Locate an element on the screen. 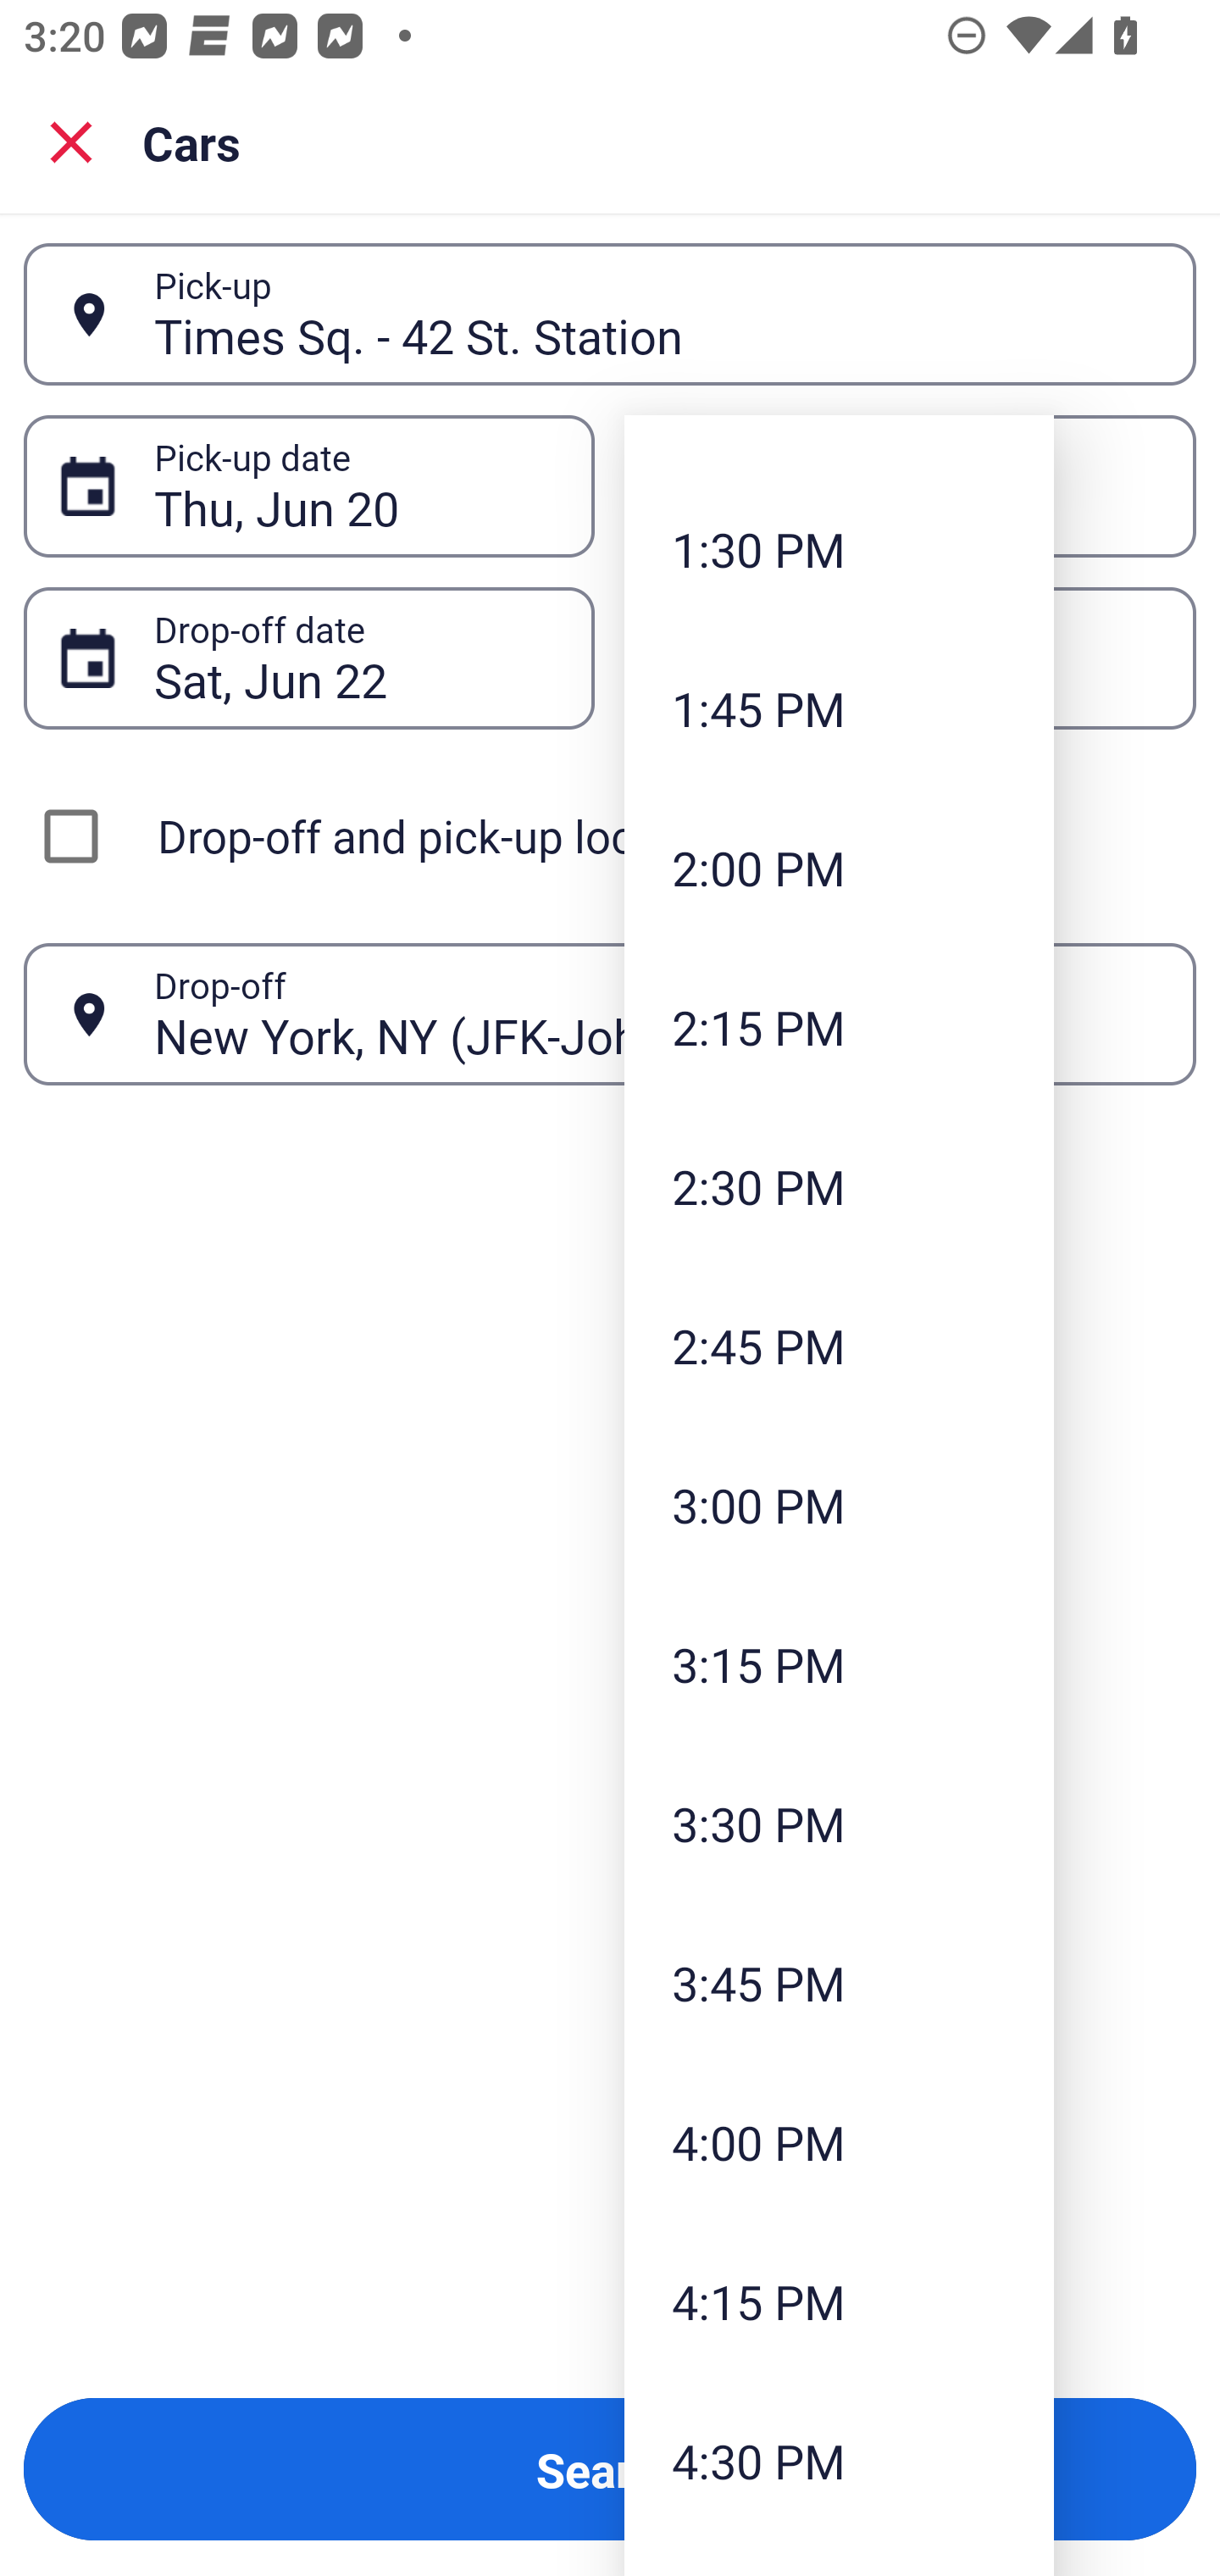  3:15 PM is located at coordinates (839, 1664).